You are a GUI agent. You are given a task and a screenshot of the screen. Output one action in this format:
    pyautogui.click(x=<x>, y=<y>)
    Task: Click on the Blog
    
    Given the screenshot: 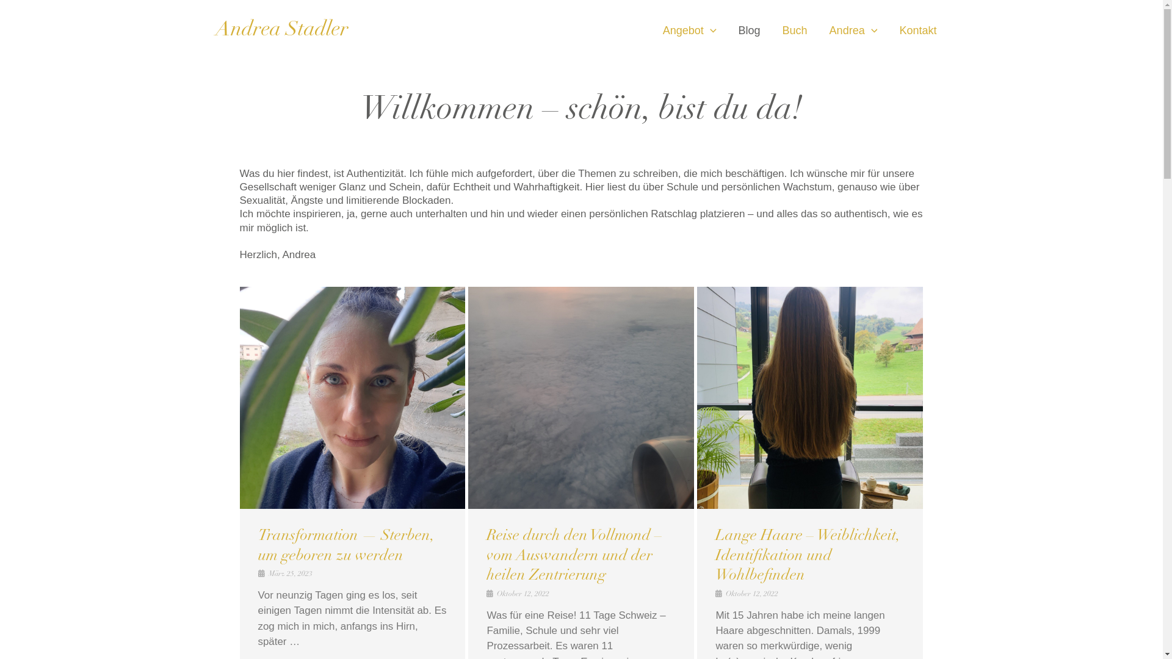 What is the action you would take?
    pyautogui.click(x=750, y=31)
    